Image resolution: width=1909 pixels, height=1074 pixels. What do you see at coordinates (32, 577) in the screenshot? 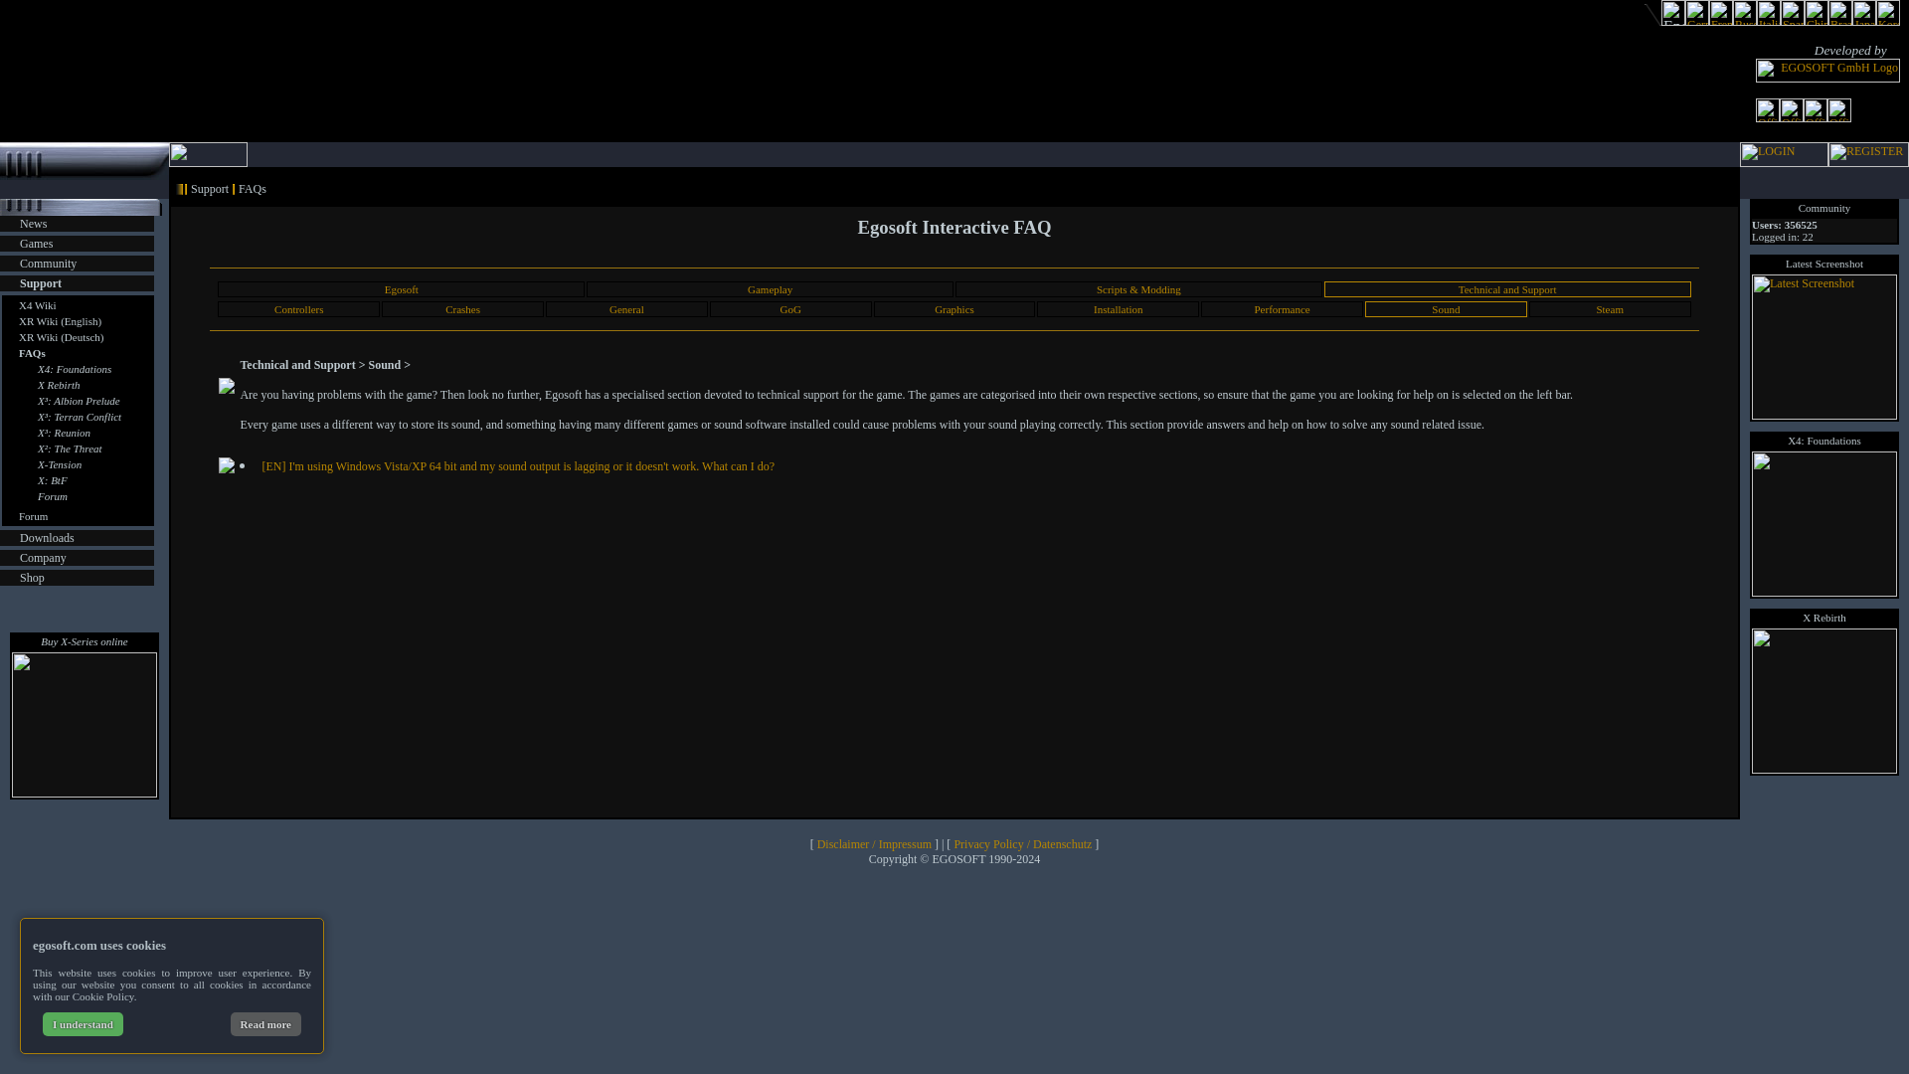
I see `Shop` at bounding box center [32, 577].